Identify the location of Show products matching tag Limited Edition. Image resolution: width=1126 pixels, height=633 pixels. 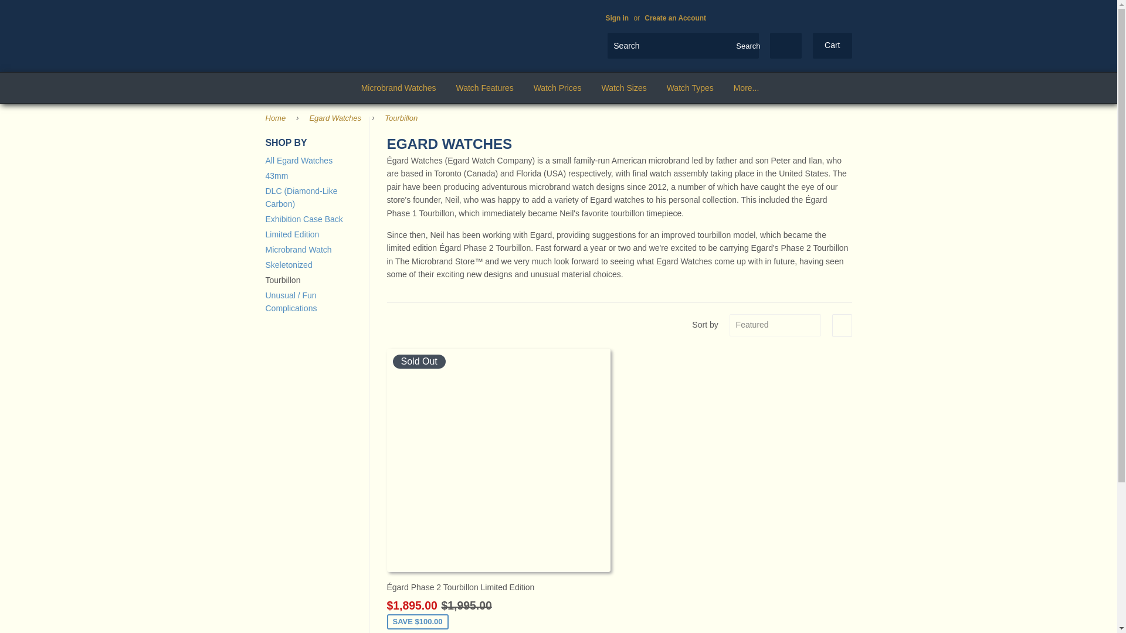
(291, 234).